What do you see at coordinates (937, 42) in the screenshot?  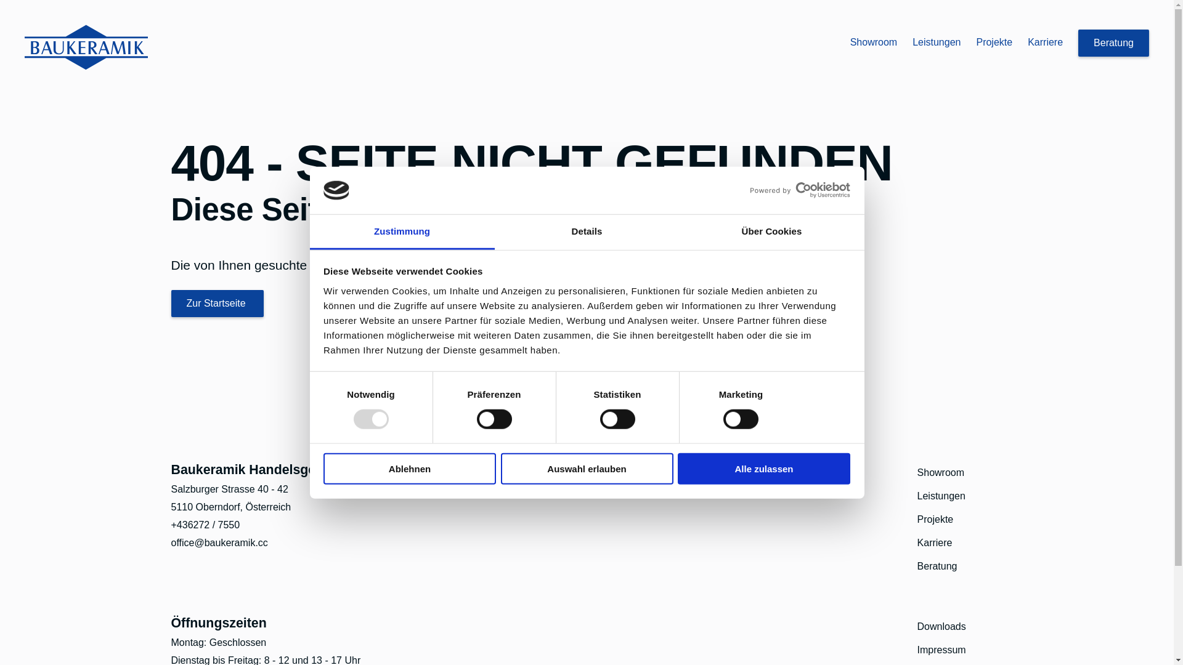 I see `Leistungen` at bounding box center [937, 42].